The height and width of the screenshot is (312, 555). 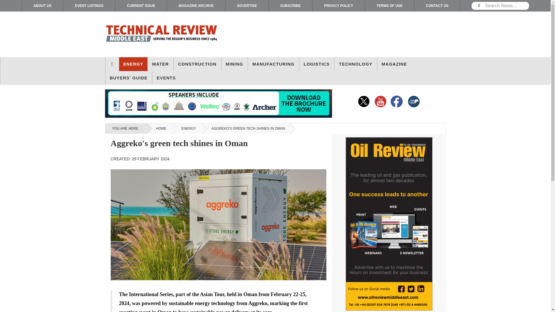 I want to click on MINING, so click(x=234, y=64).